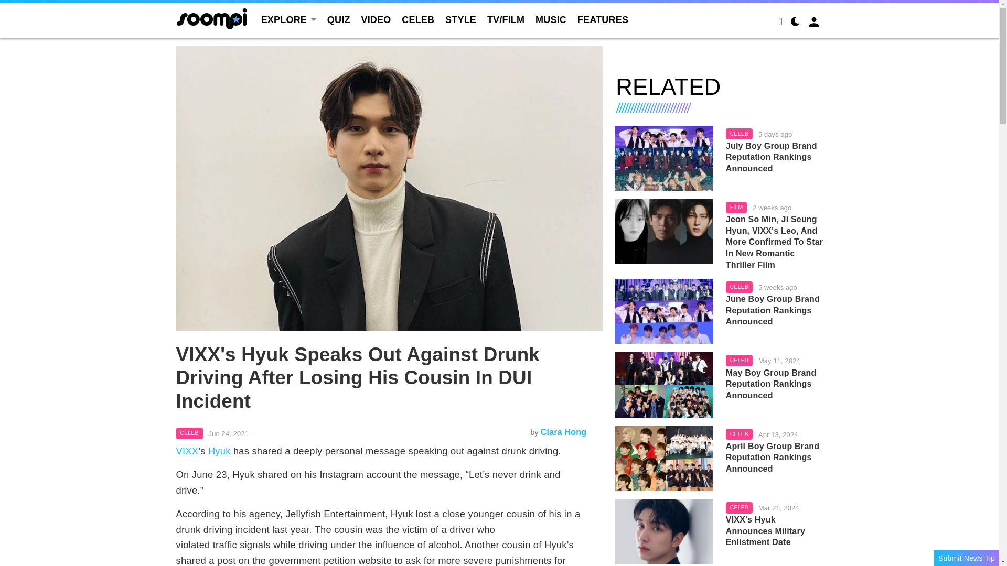 Image resolution: width=1007 pixels, height=566 pixels. Describe the element at coordinates (551, 20) in the screenshot. I see `MUSIC` at that location.